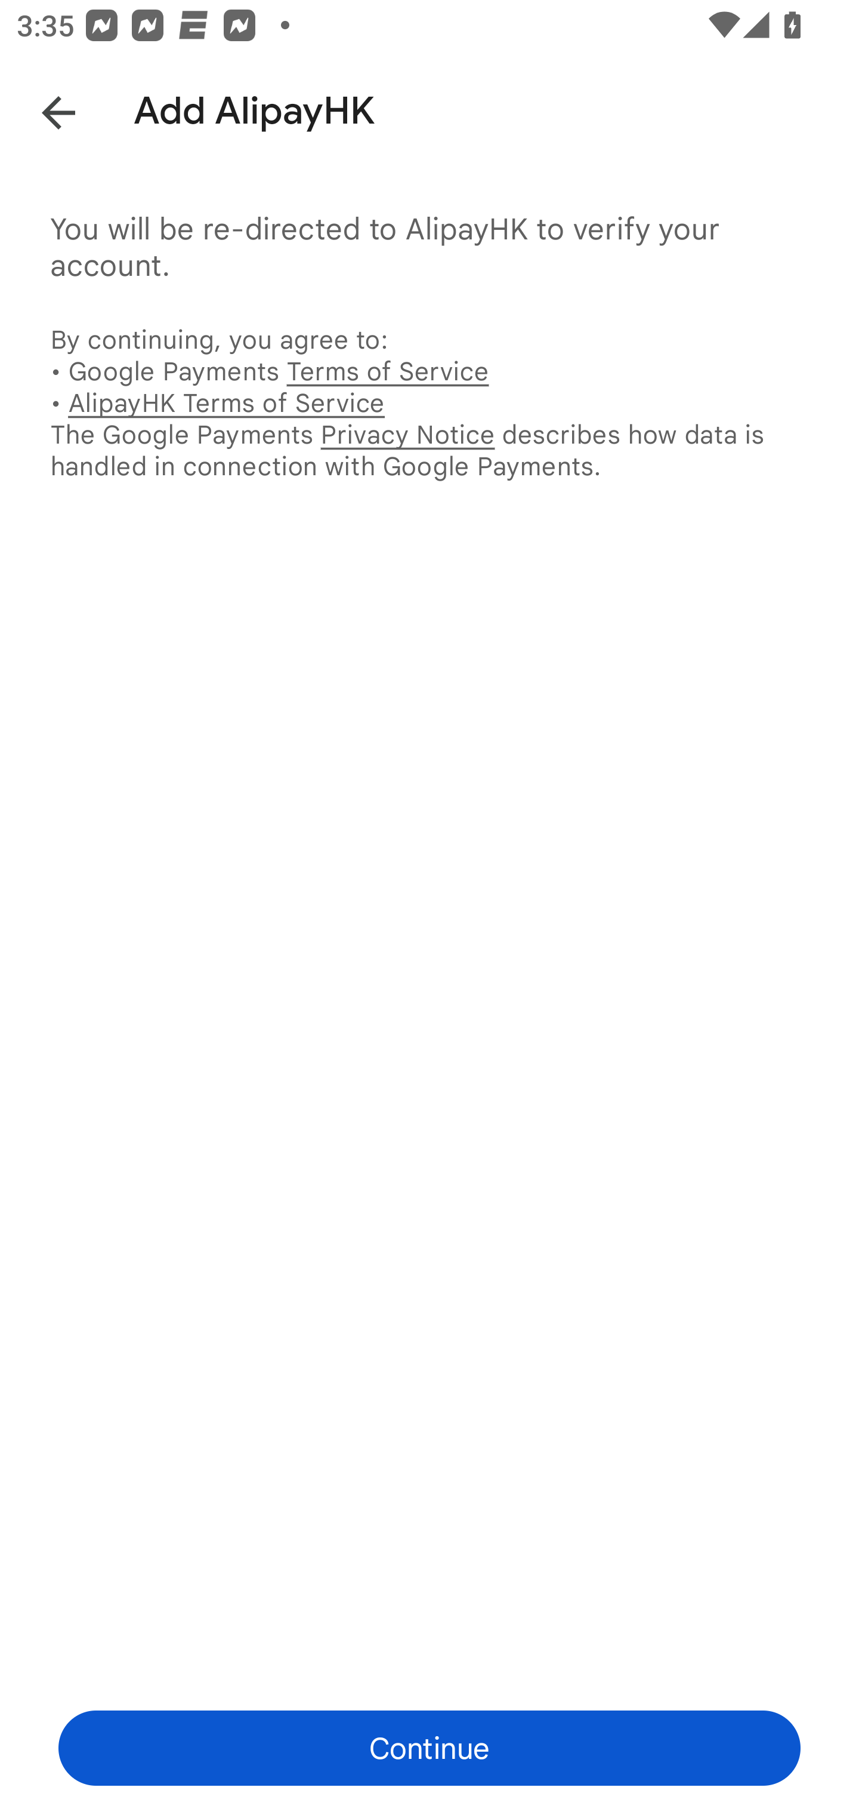 The width and height of the screenshot is (859, 1815). What do you see at coordinates (42, 109) in the screenshot?
I see `Back` at bounding box center [42, 109].